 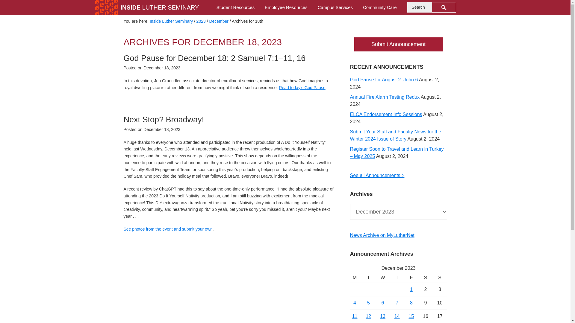 I want to click on God Pause for August 2: John 6, so click(x=384, y=80).